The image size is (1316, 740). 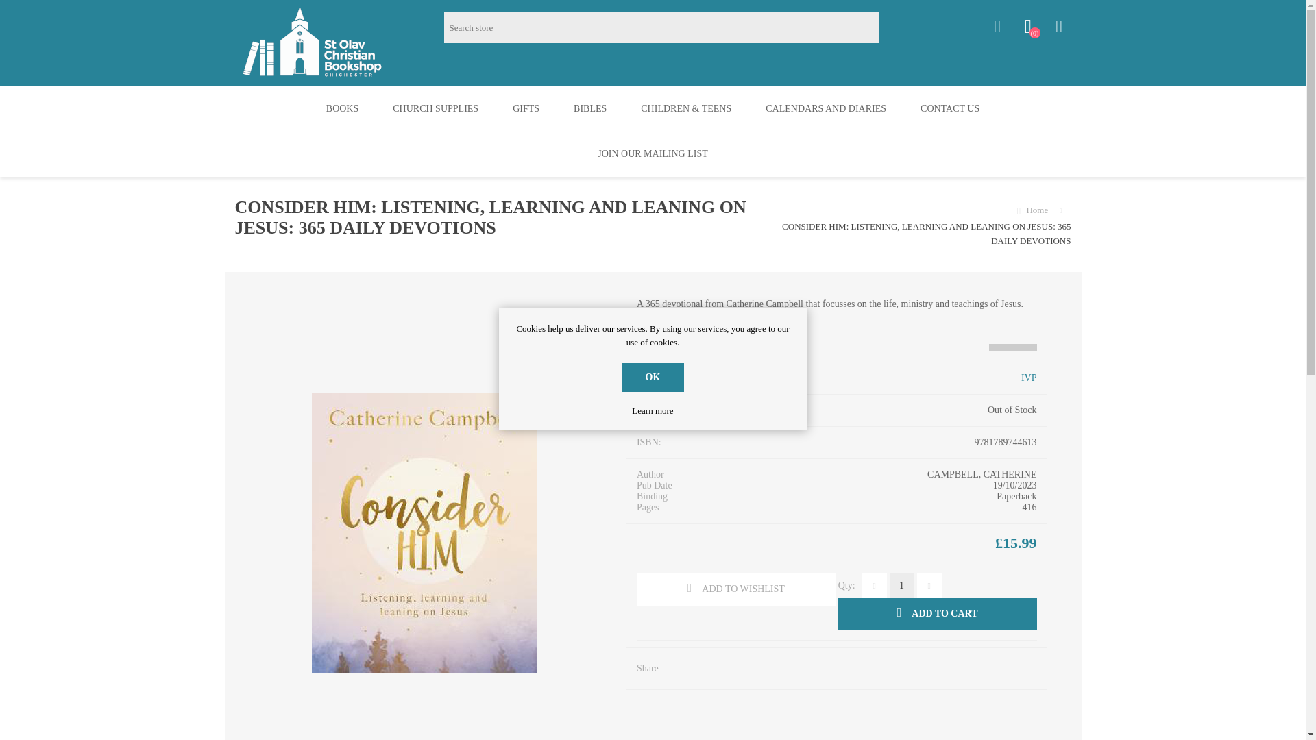 What do you see at coordinates (653, 154) in the screenshot?
I see `Join our Mailing List` at bounding box center [653, 154].